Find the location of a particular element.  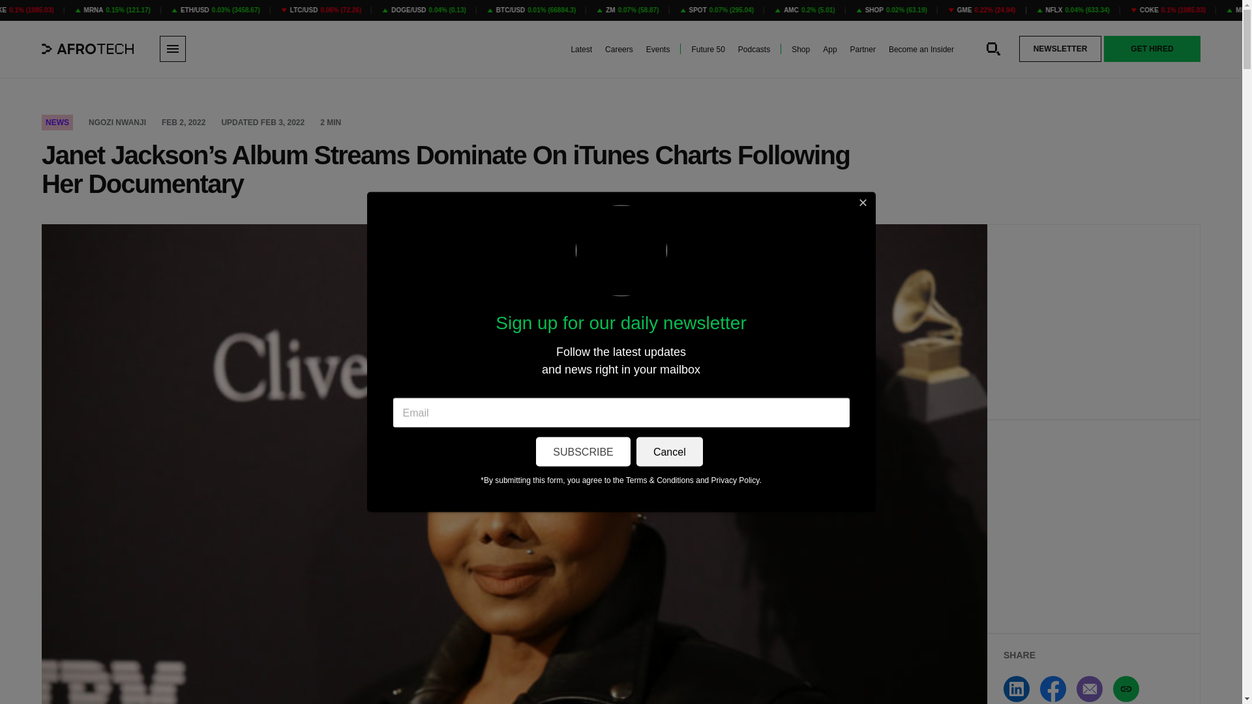

Careers is located at coordinates (619, 50).